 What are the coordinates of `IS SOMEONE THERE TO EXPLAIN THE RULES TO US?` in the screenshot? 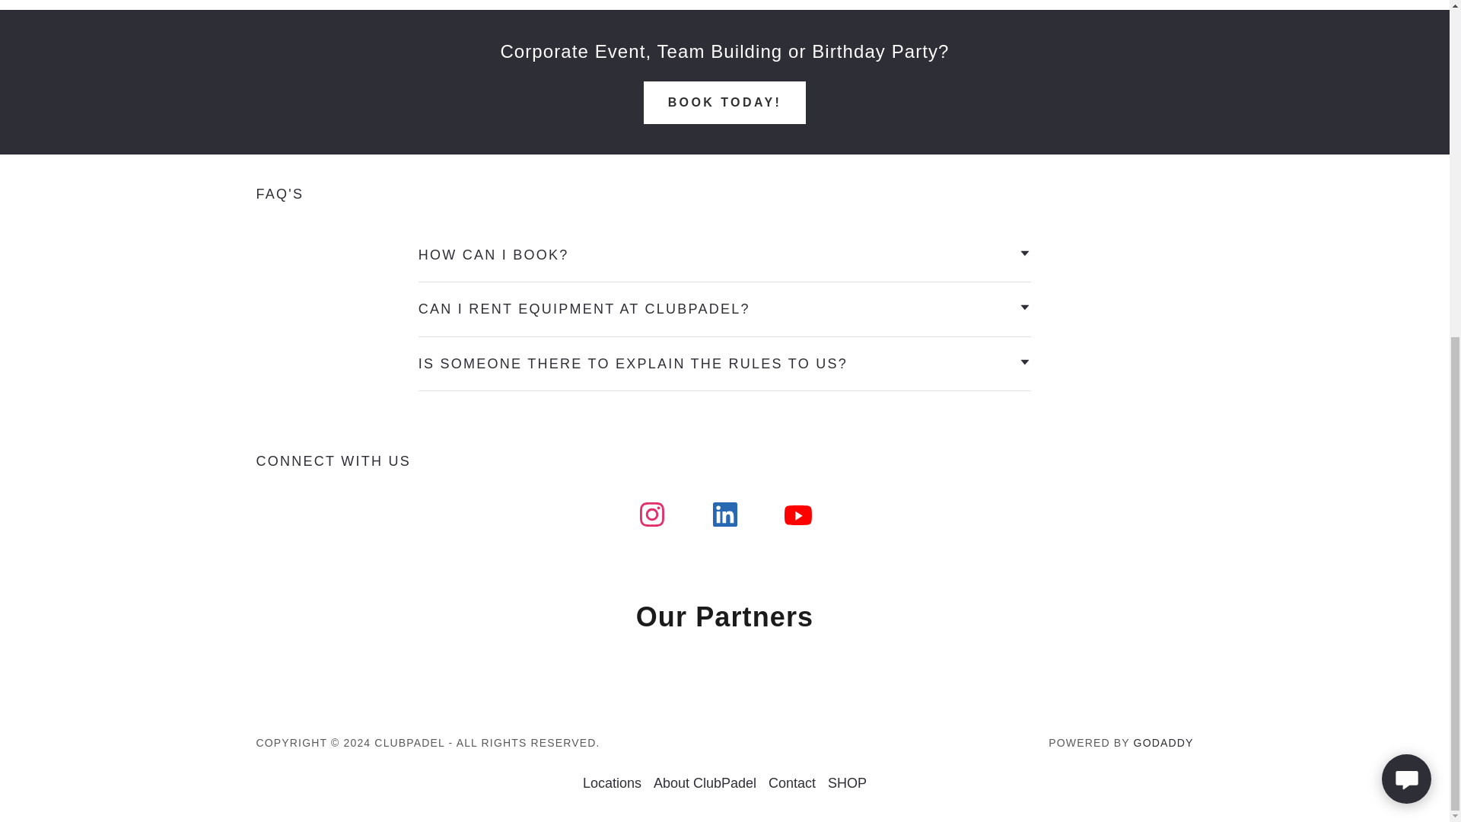 It's located at (724, 364).